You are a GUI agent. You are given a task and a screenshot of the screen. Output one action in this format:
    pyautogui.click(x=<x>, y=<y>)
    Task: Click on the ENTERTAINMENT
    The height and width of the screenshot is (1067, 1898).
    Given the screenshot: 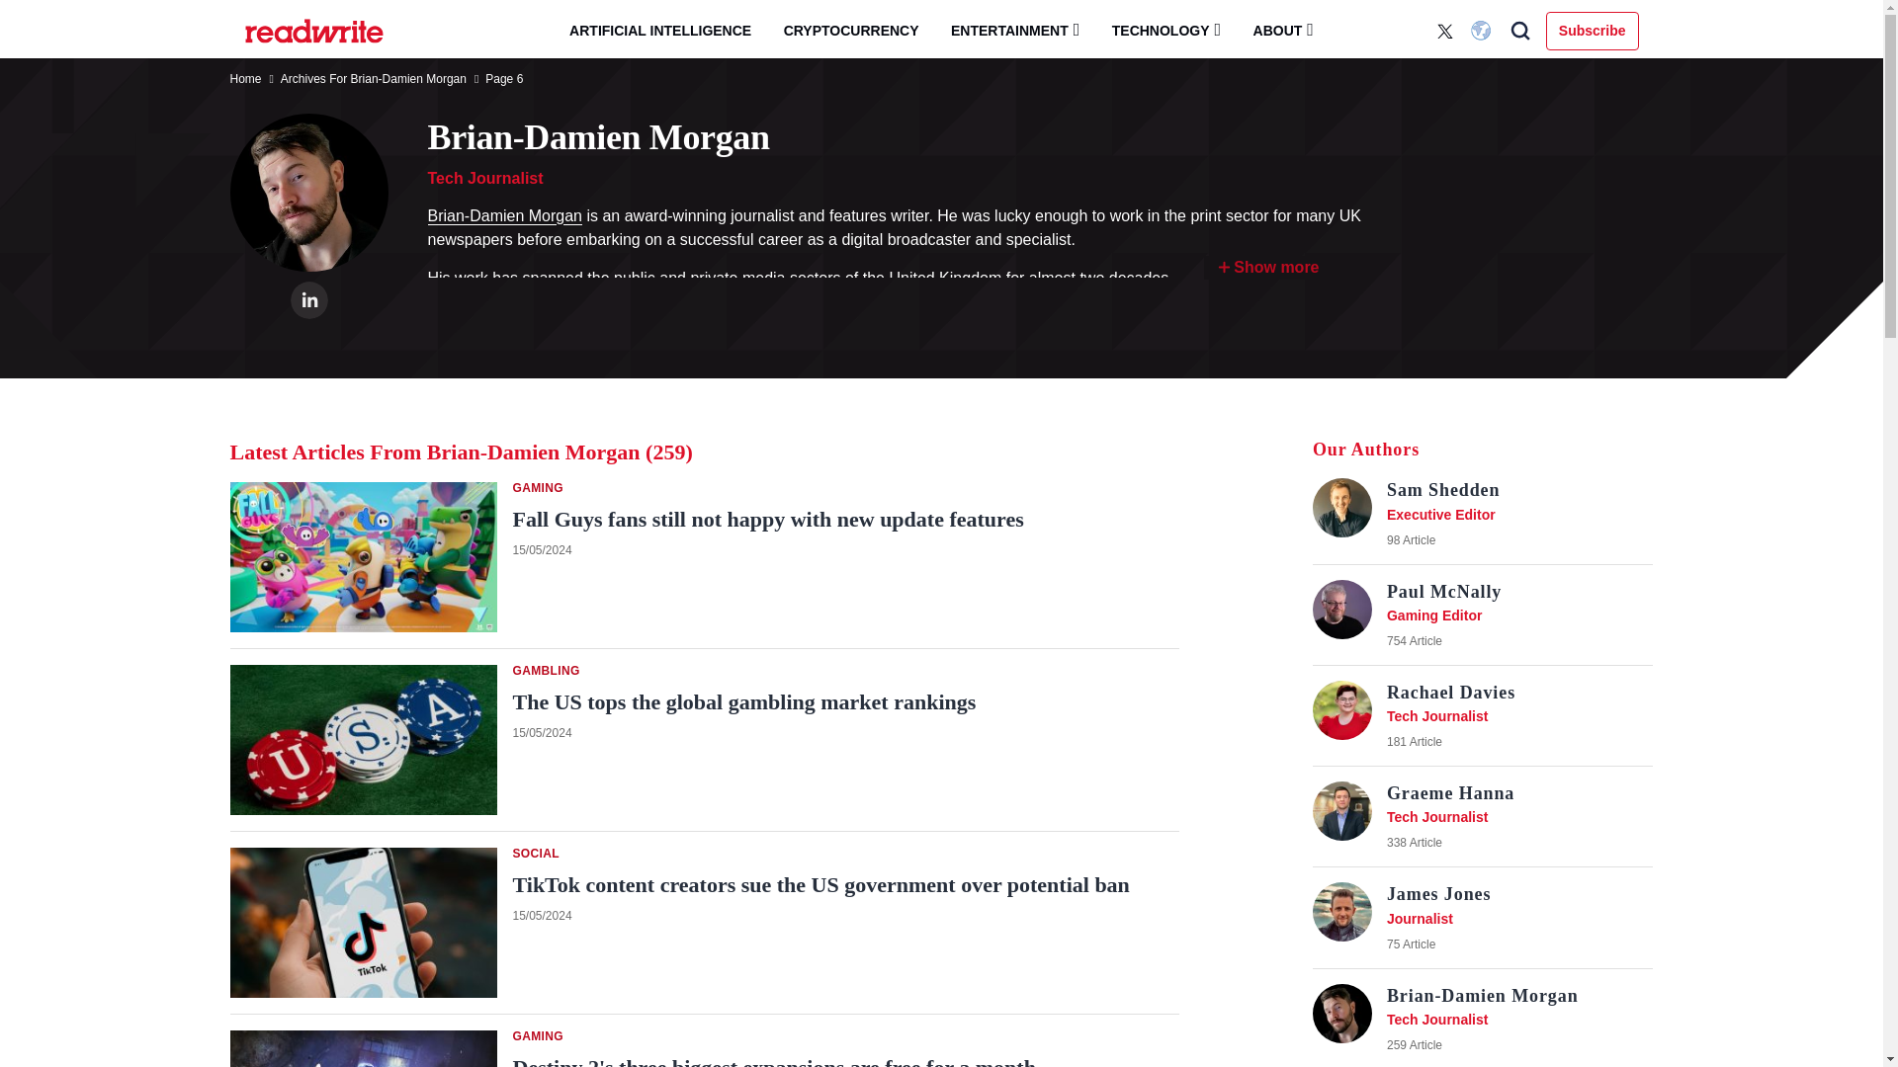 What is the action you would take?
    pyautogui.click(x=1014, y=30)
    